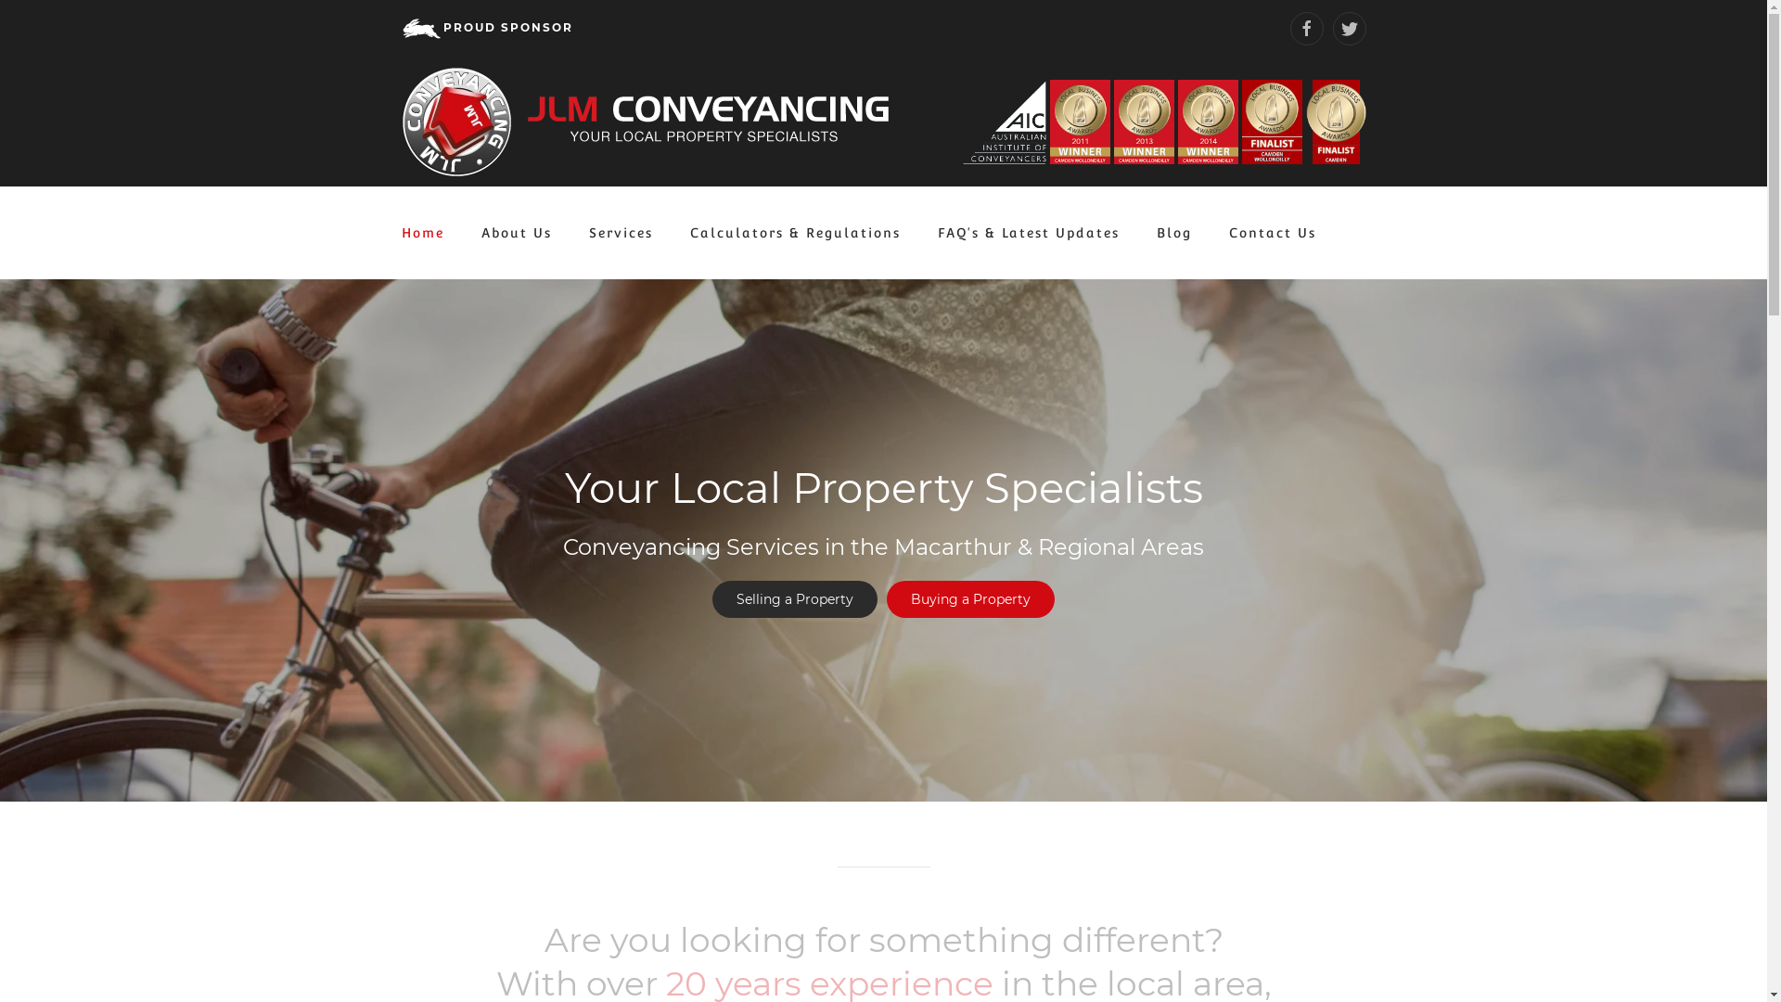  Describe the element at coordinates (970, 599) in the screenshot. I see `Buying a Property` at that location.